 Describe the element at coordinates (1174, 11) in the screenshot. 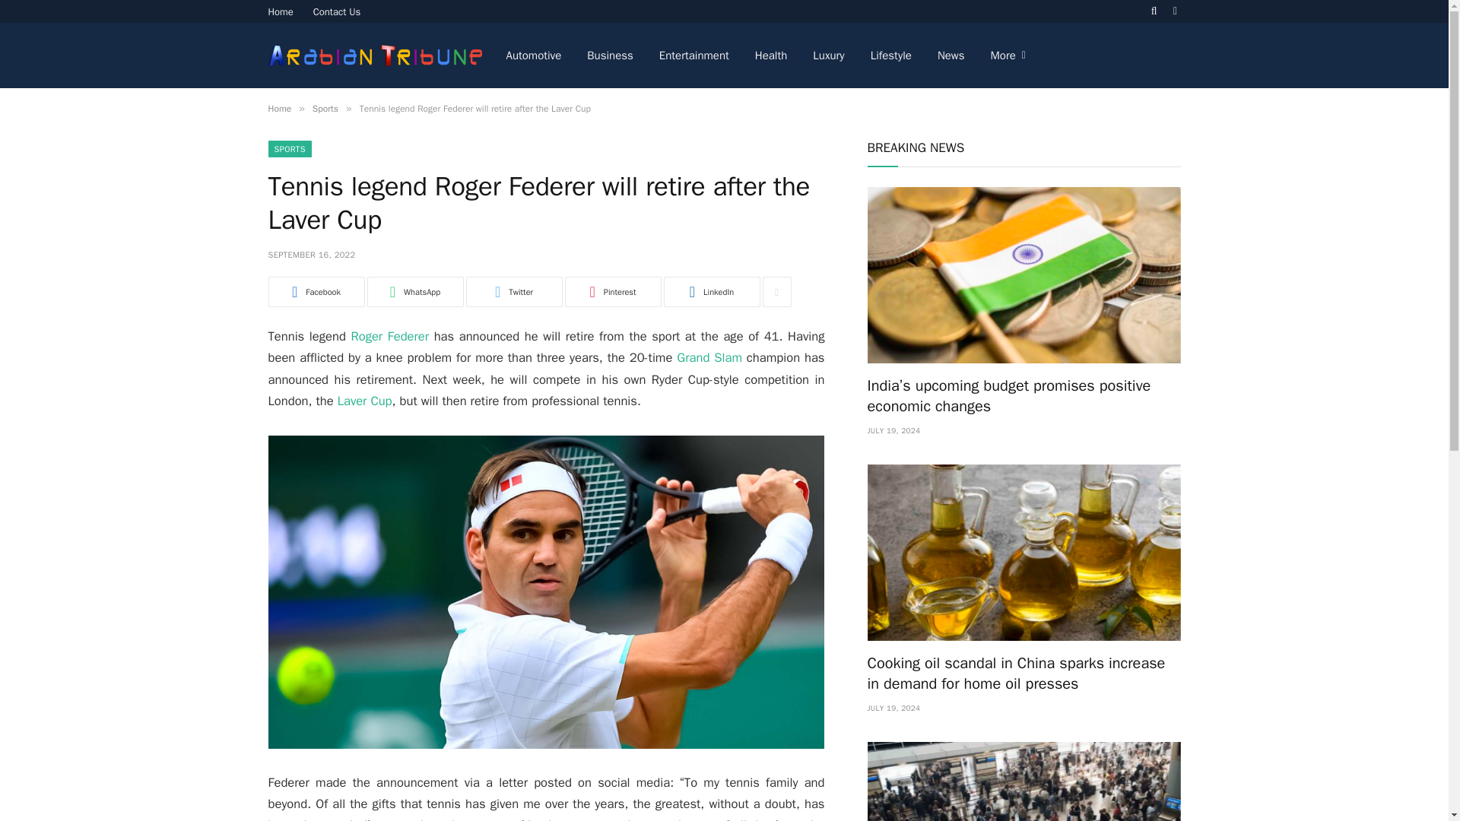

I see `Switch to Dark Design - easier on eyes.` at that location.